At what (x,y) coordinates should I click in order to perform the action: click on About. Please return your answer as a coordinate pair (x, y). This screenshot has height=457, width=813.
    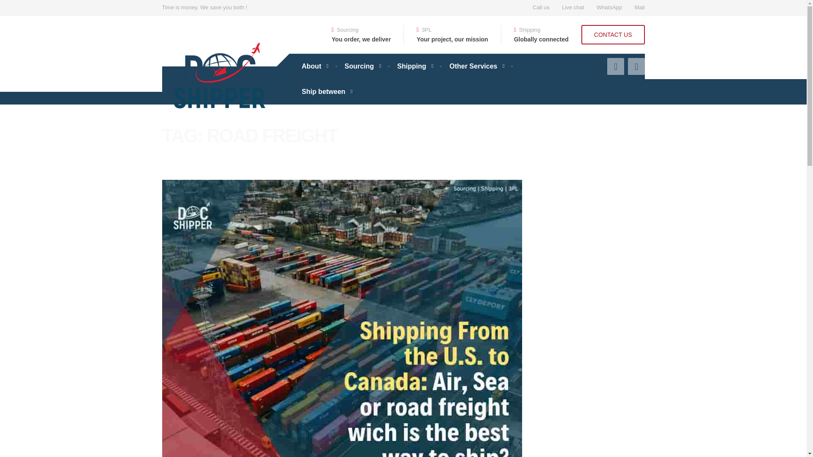
    Looking at the image, I should click on (314, 66).